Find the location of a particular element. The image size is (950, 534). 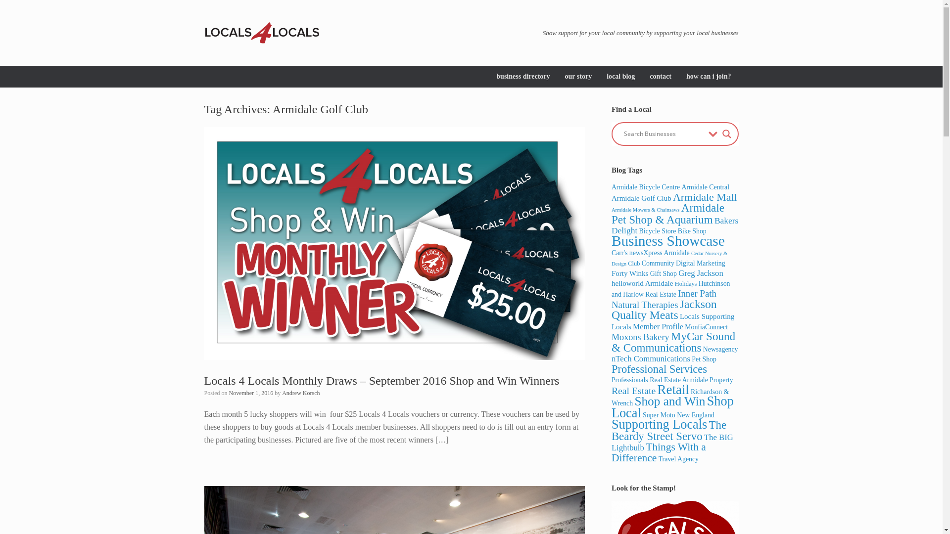

Hutchinson and Harlow Real Estate is located at coordinates (671, 289).